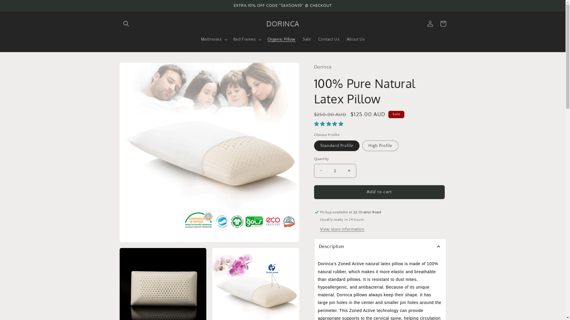 This screenshot has height=320, width=570. Describe the element at coordinates (349, 171) in the screenshot. I see `Increase quantity for 100% Pure Natural Latex Pillow` at that location.